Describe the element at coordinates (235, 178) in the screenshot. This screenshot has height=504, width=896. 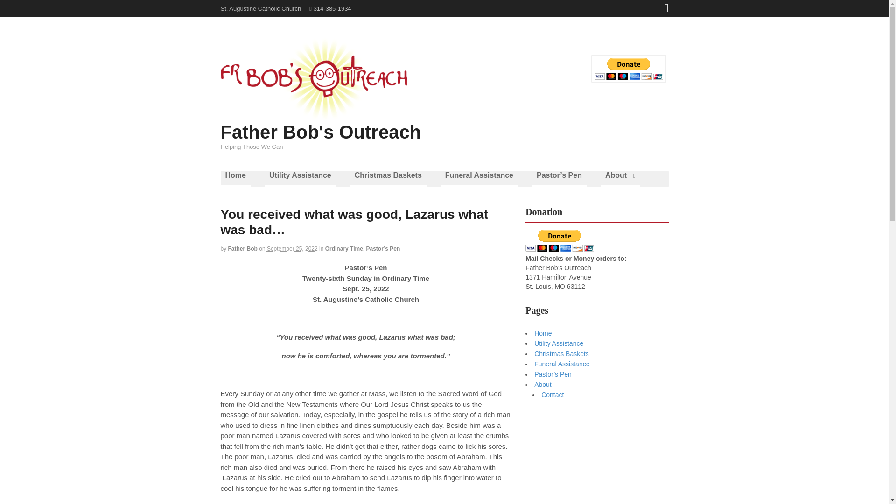
I see `Home` at that location.